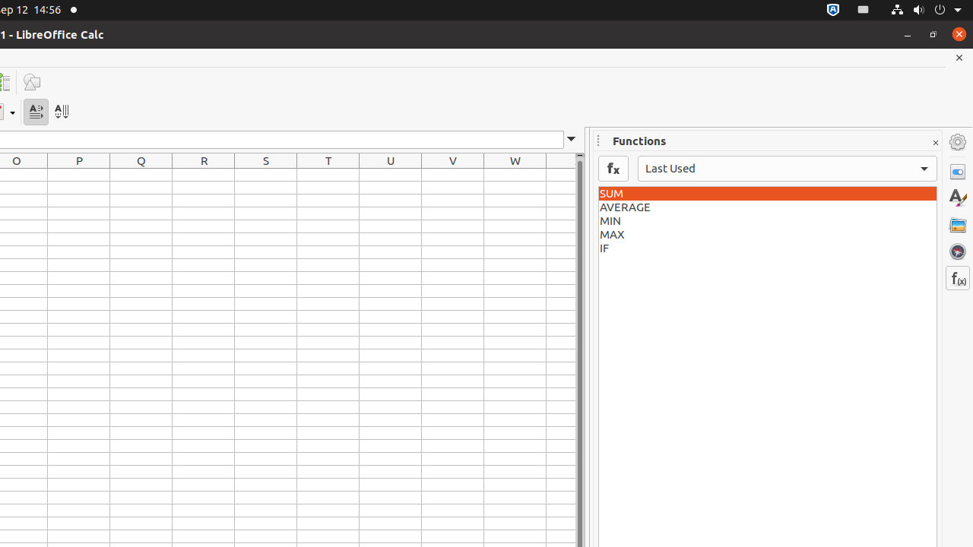  What do you see at coordinates (864, 11) in the screenshot?
I see `:1.21/StatusNotifierItem` at bounding box center [864, 11].